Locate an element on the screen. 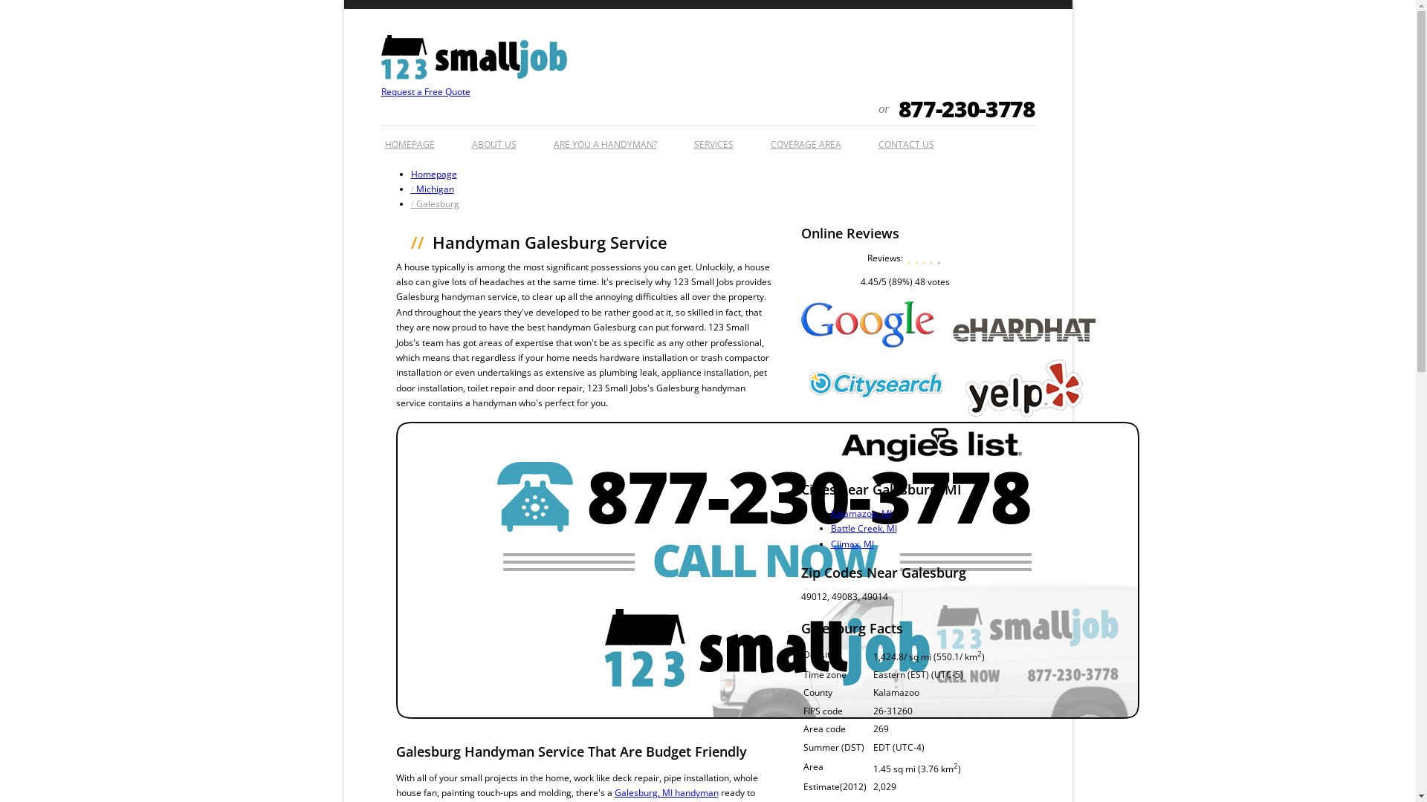 This screenshot has width=1427, height=802. Galesburg, MI handyman is located at coordinates (666, 793).